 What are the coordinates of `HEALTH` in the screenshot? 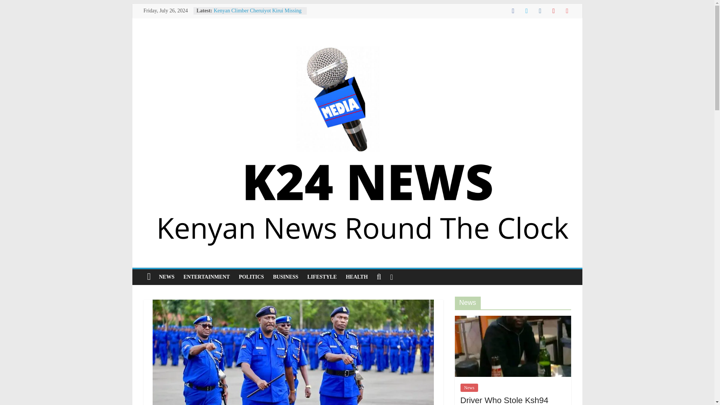 It's located at (357, 277).